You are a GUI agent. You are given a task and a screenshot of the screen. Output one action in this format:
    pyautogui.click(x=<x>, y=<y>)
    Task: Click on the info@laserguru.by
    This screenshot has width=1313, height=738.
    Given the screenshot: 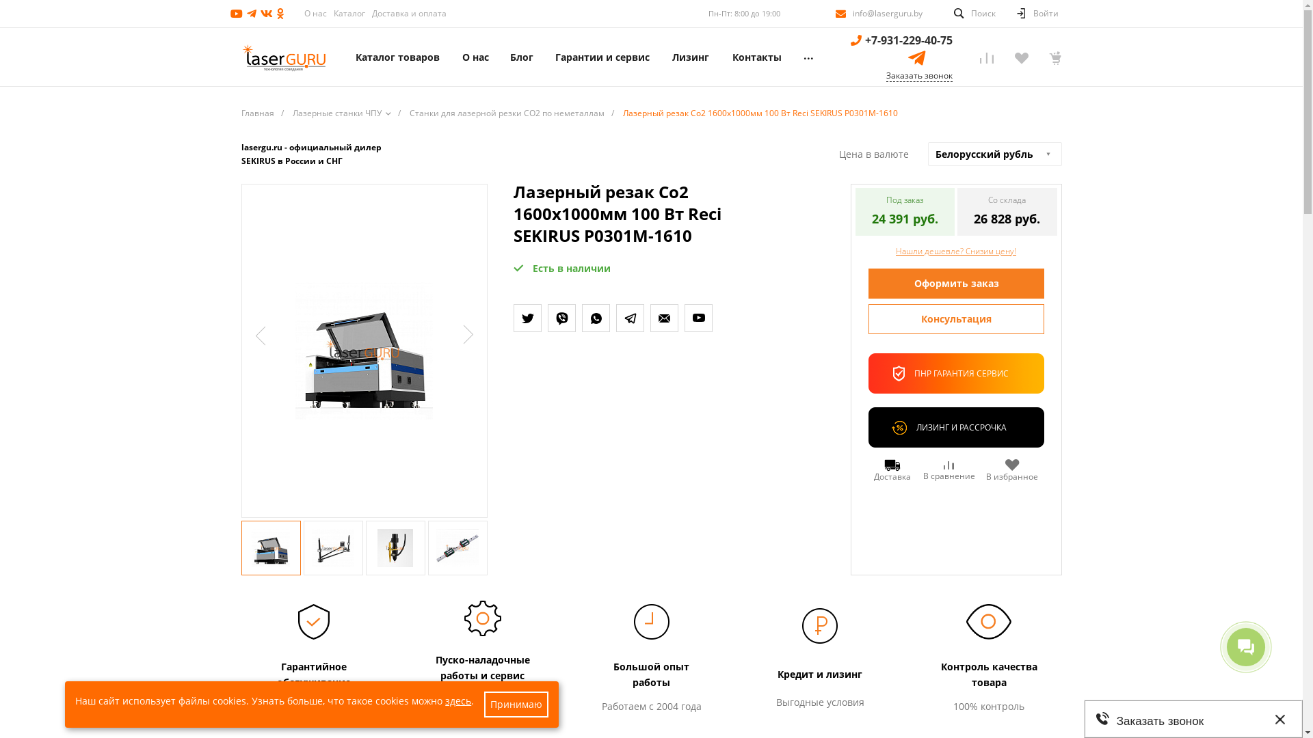 What is the action you would take?
    pyautogui.click(x=887, y=14)
    